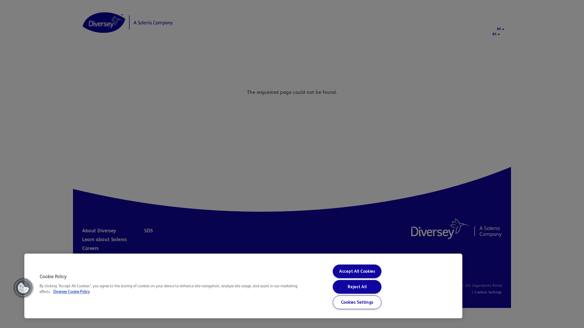  What do you see at coordinates (112, 240) in the screenshot?
I see `Learn about Solenis` at bounding box center [112, 240].